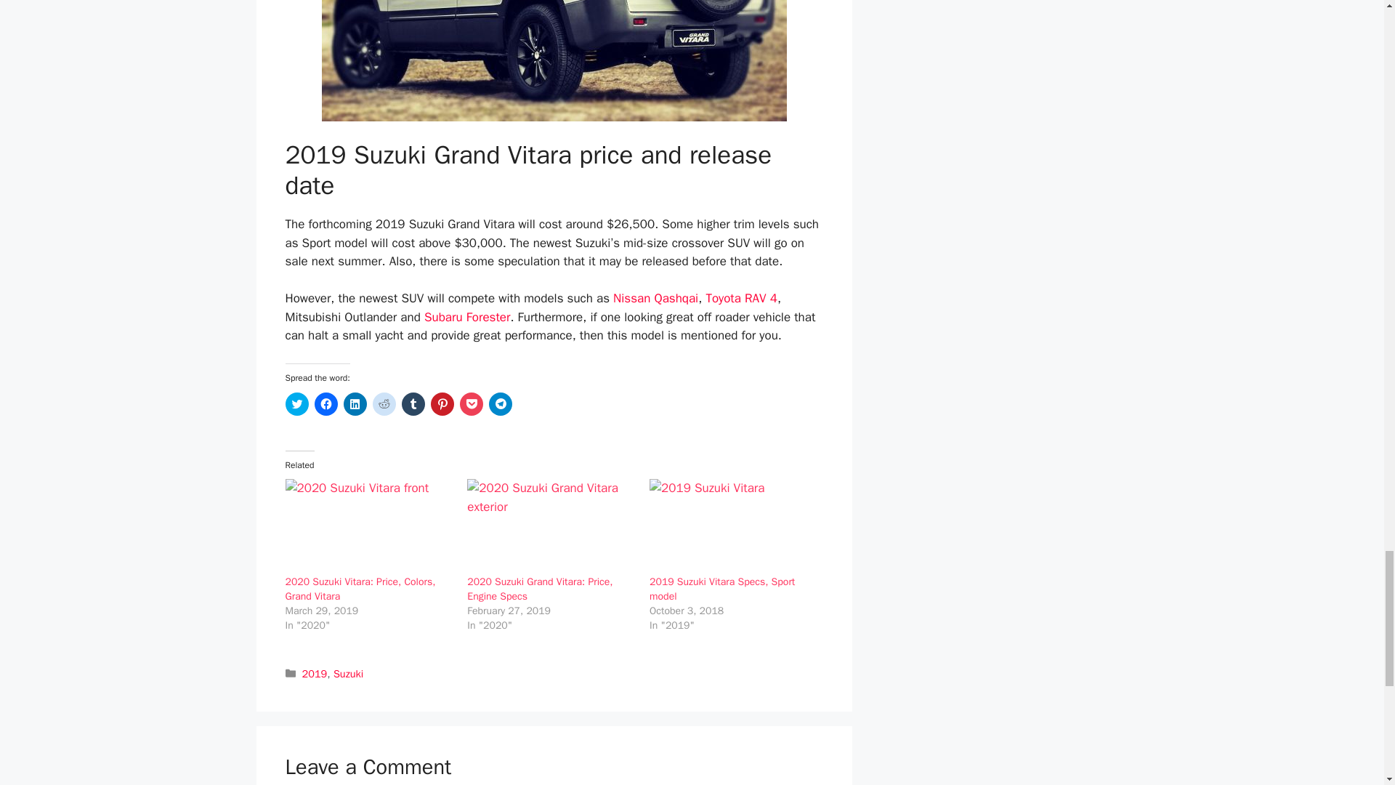  What do you see at coordinates (296, 404) in the screenshot?
I see `Click to share on Twitter` at bounding box center [296, 404].